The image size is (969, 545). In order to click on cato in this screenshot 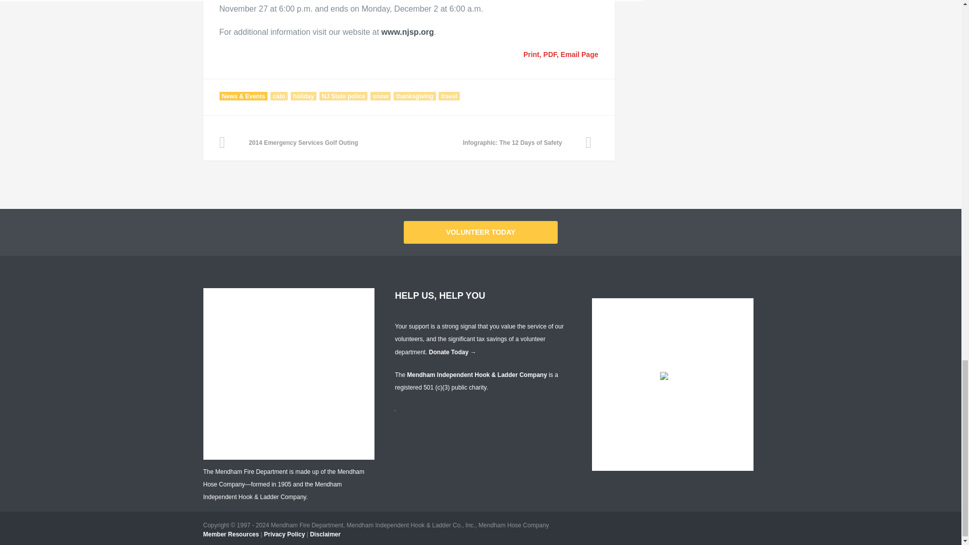, I will do `click(279, 96)`.